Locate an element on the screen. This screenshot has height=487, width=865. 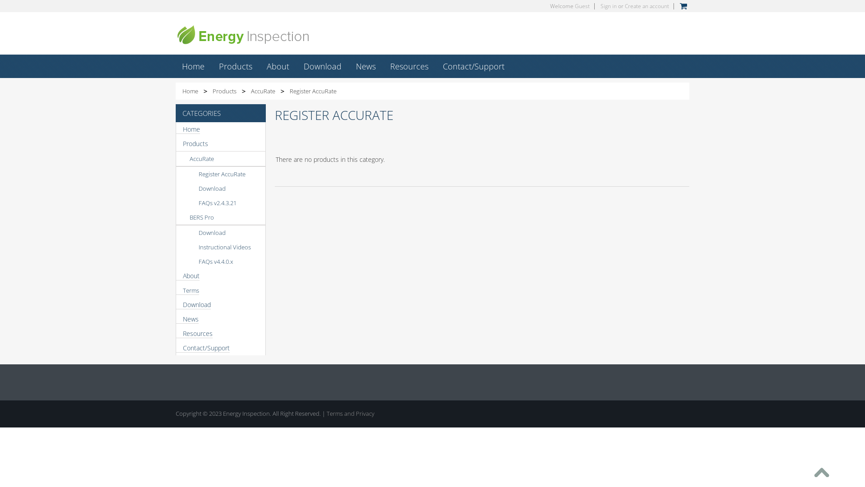
Home is located at coordinates (188, 129).